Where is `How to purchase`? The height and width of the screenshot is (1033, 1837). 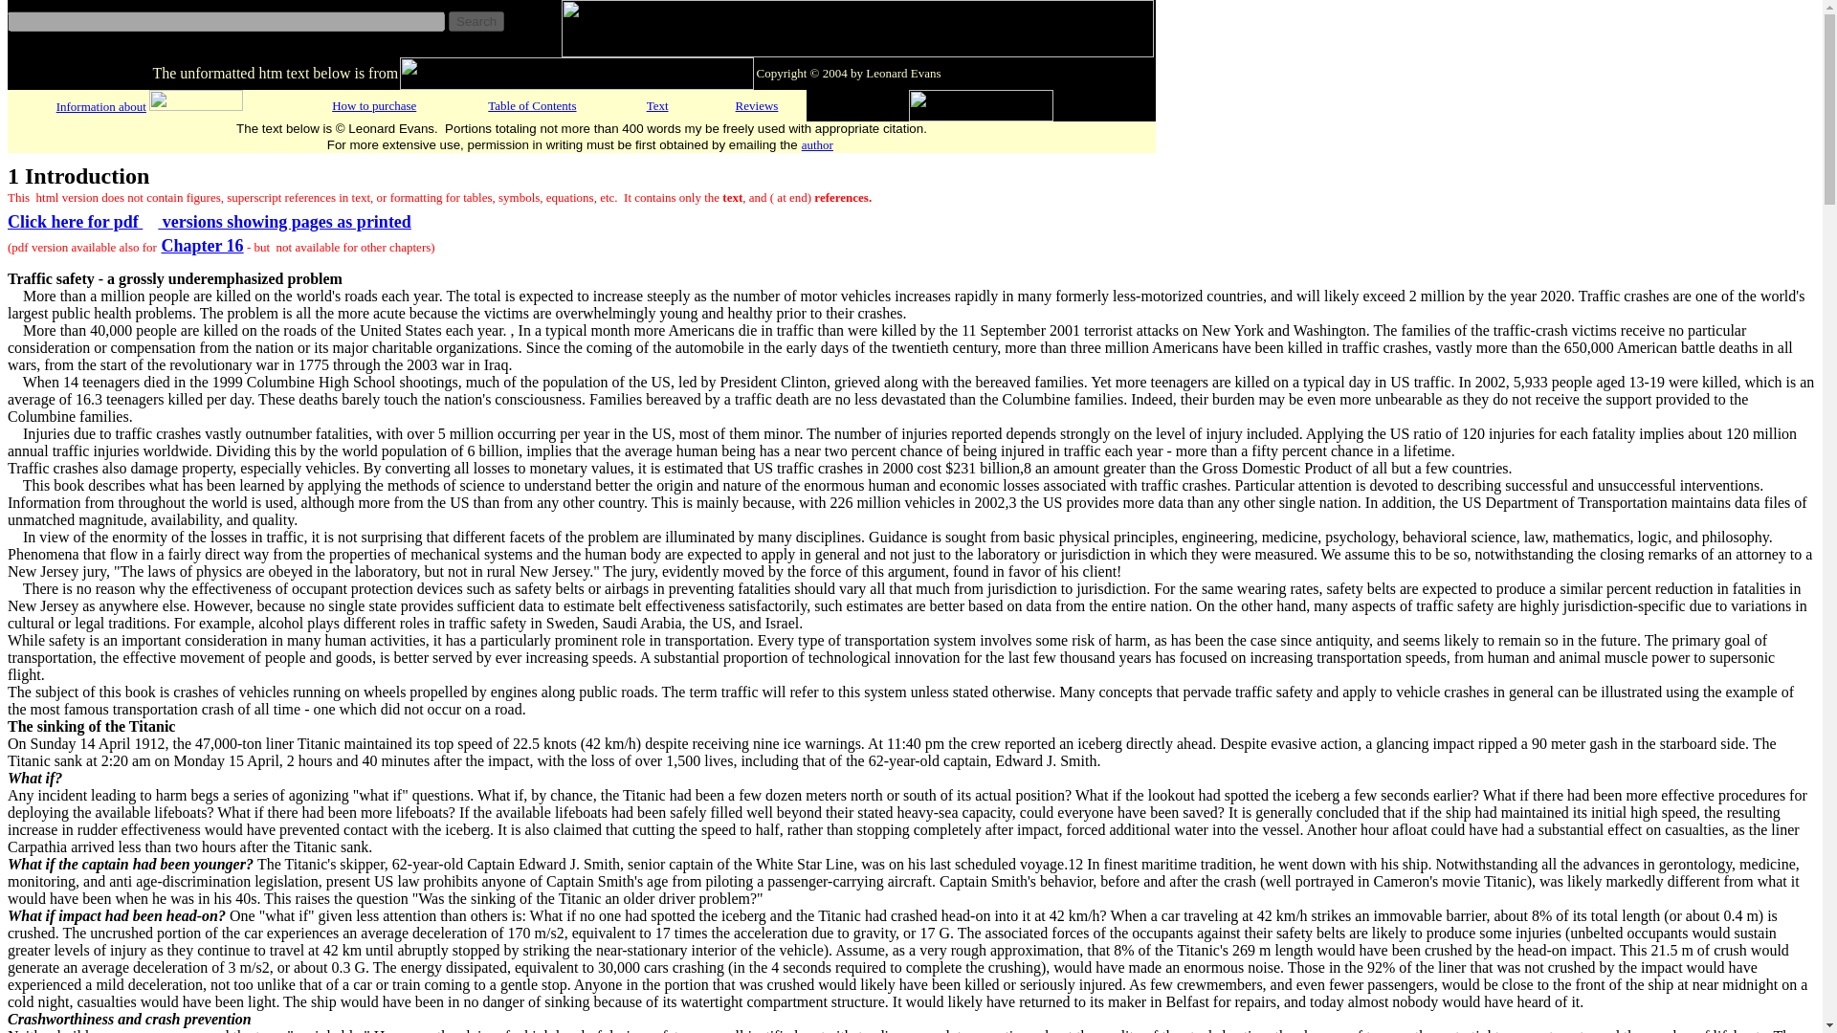
How to purchase is located at coordinates (374, 103).